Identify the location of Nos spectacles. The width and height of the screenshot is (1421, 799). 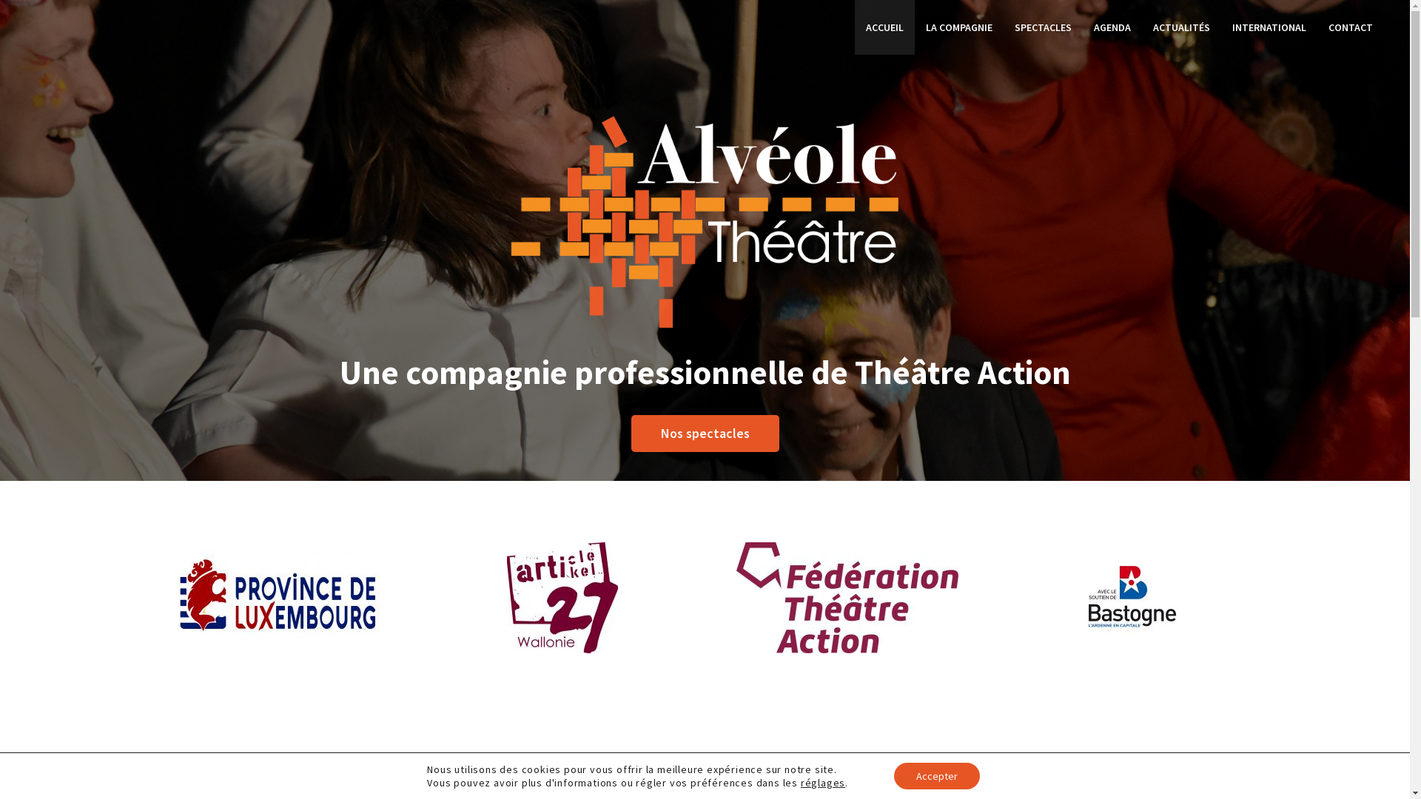
(705, 434).